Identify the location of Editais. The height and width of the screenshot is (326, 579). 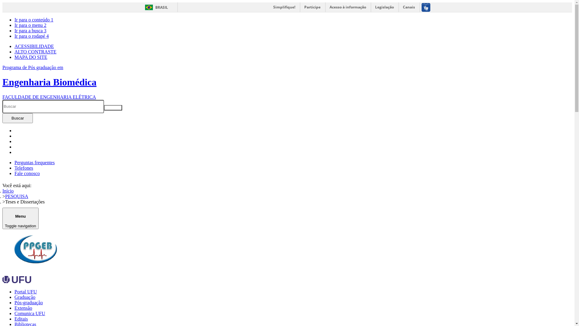
(21, 319).